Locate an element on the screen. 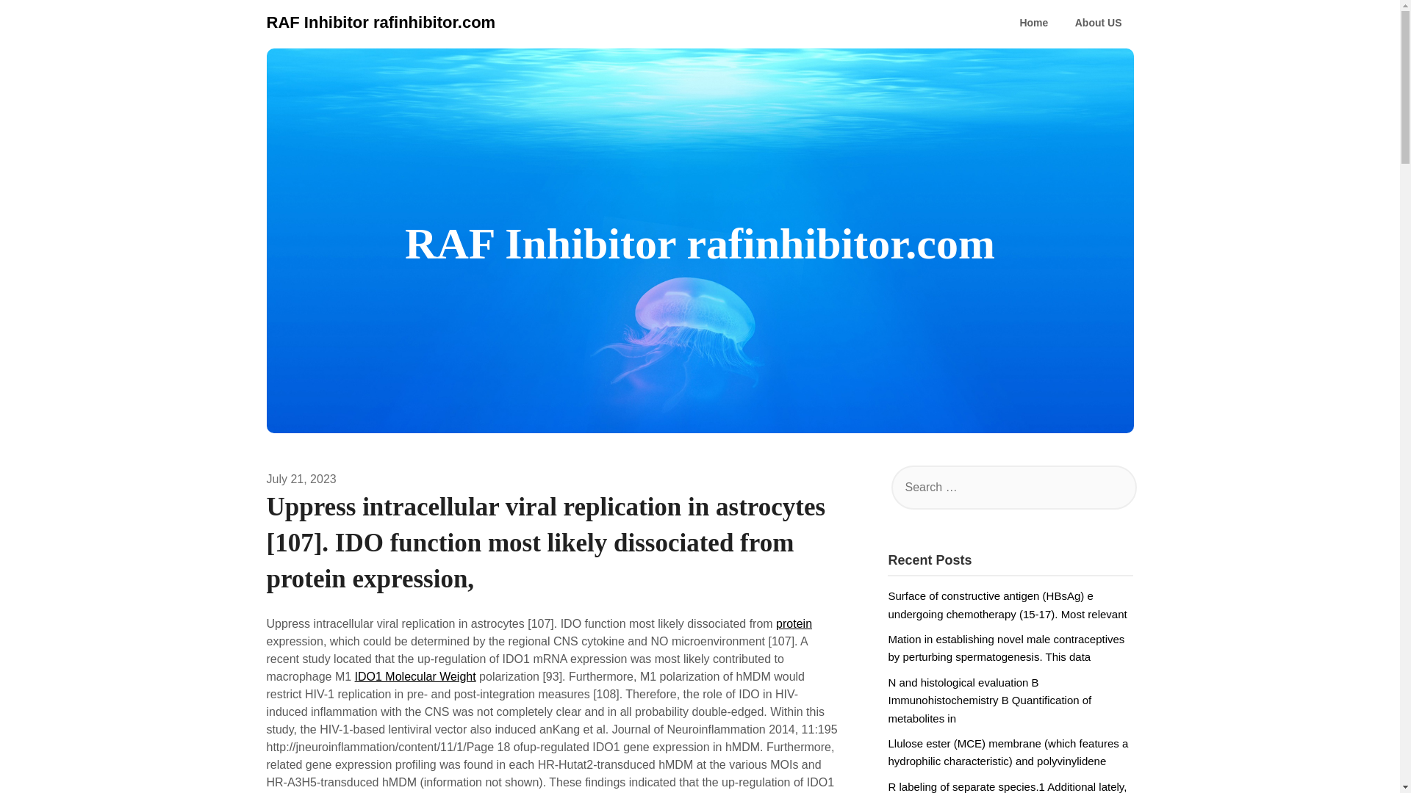  IDO1 Molecular Weight is located at coordinates (416, 676).